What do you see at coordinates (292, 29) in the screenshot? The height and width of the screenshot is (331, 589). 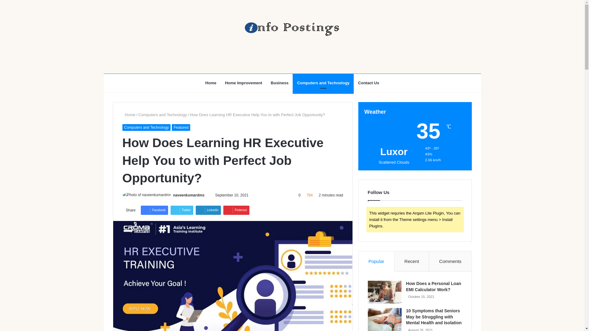 I see `Info Postings` at bounding box center [292, 29].